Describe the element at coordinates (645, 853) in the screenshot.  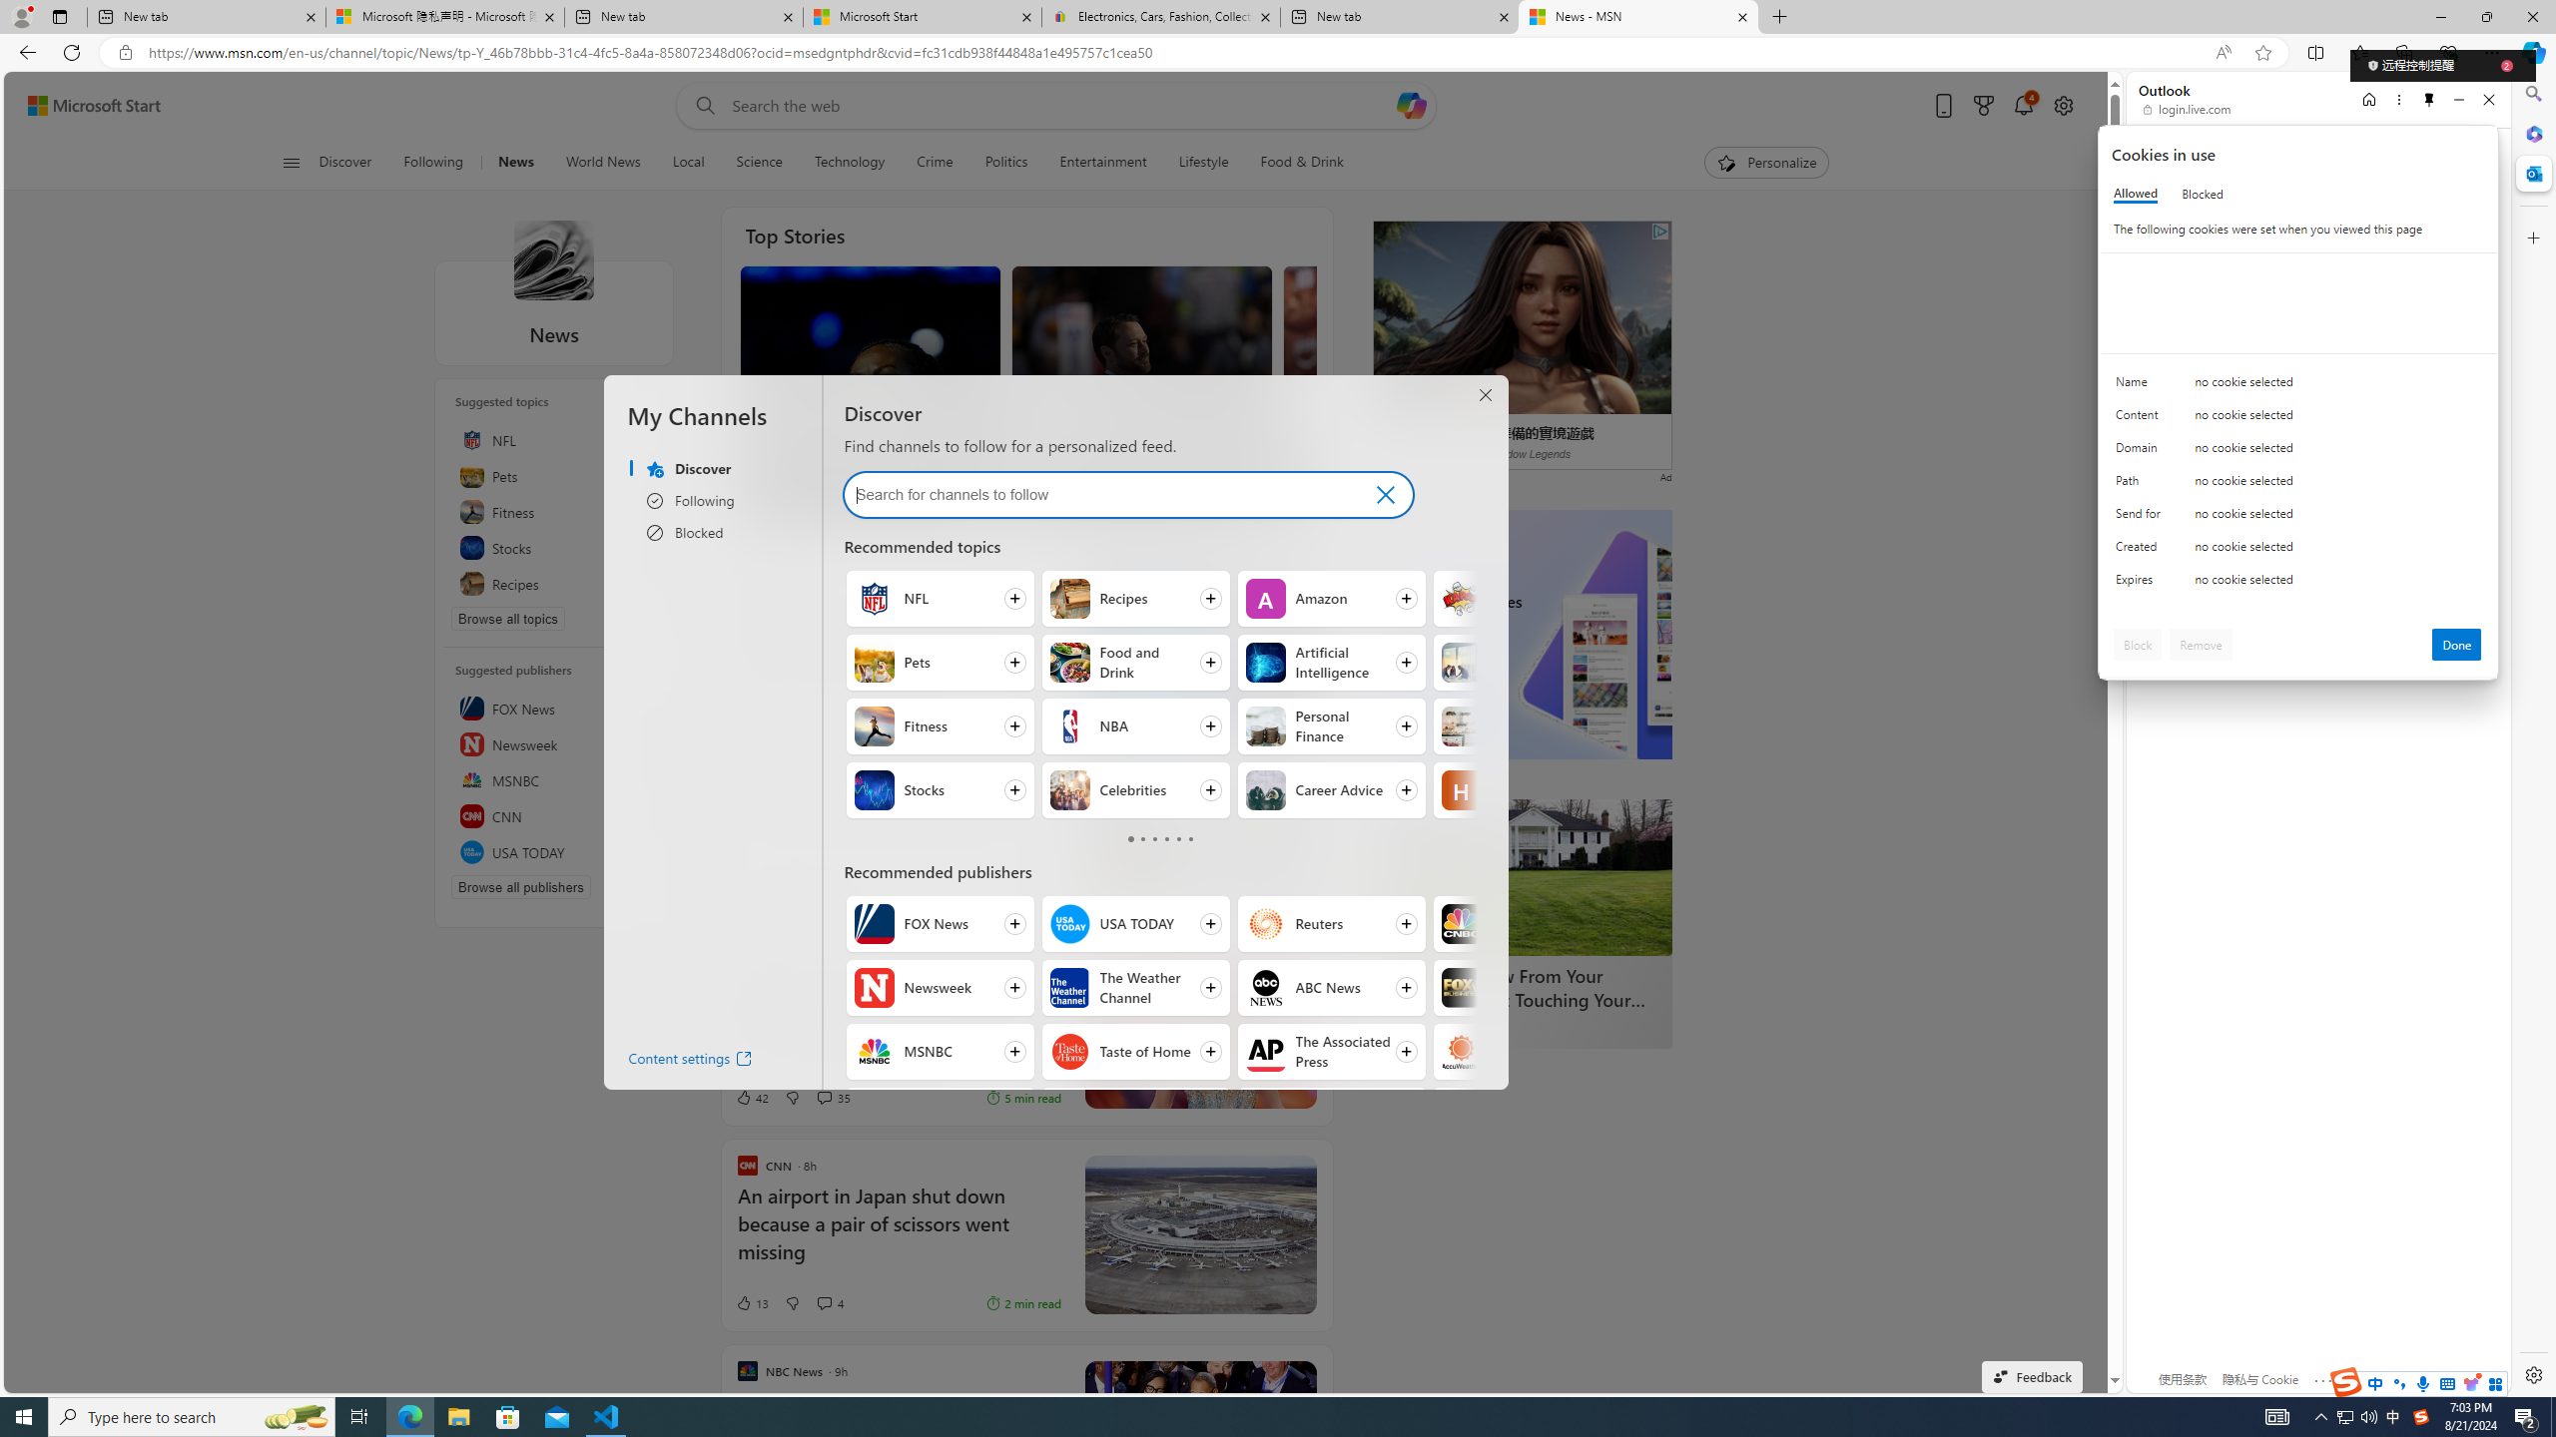
I see `Follow this source` at that location.